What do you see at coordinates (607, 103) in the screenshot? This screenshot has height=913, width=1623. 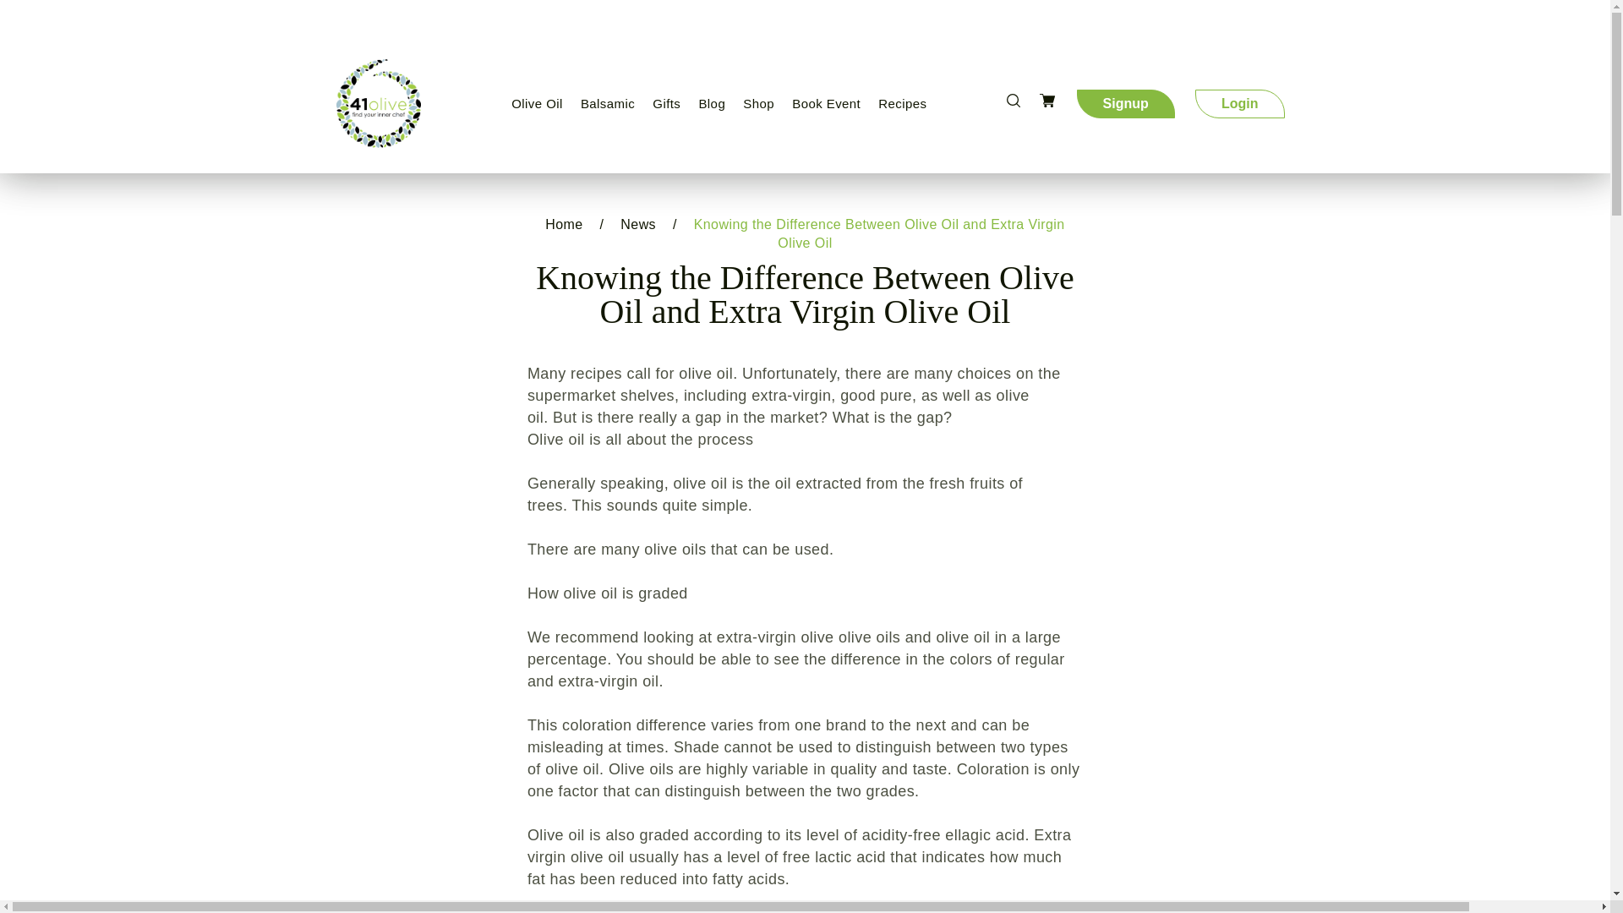 I see `Balsamic` at bounding box center [607, 103].